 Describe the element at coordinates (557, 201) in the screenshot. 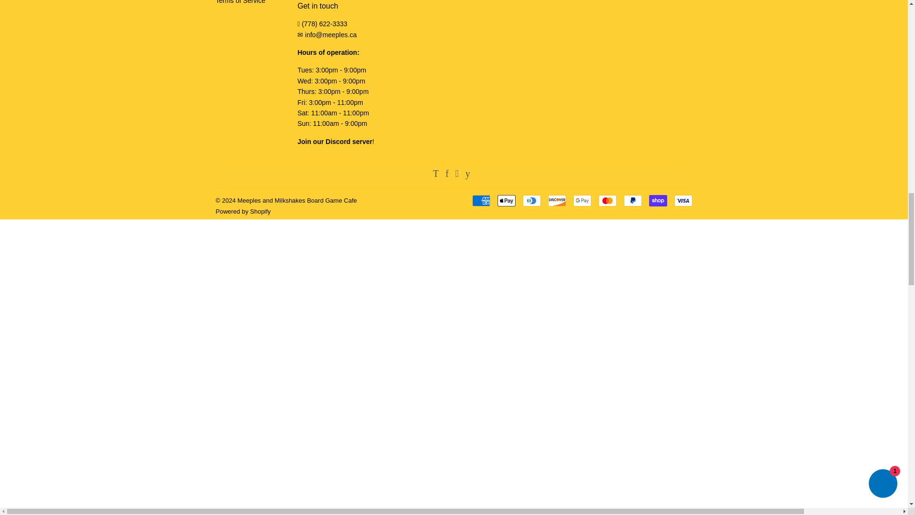

I see `Discover` at that location.